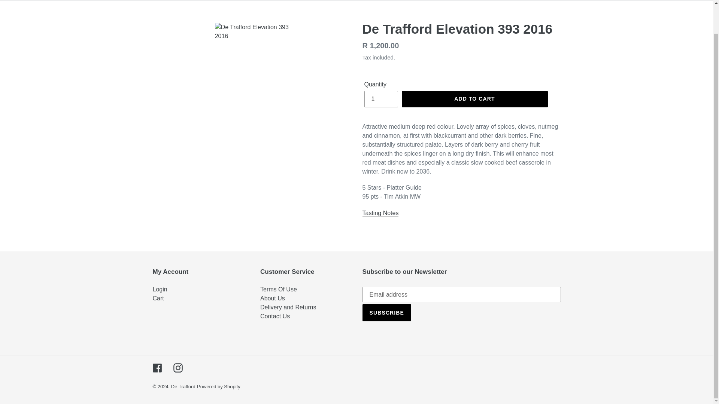  What do you see at coordinates (219, 387) in the screenshot?
I see `Powered by Shopify` at bounding box center [219, 387].